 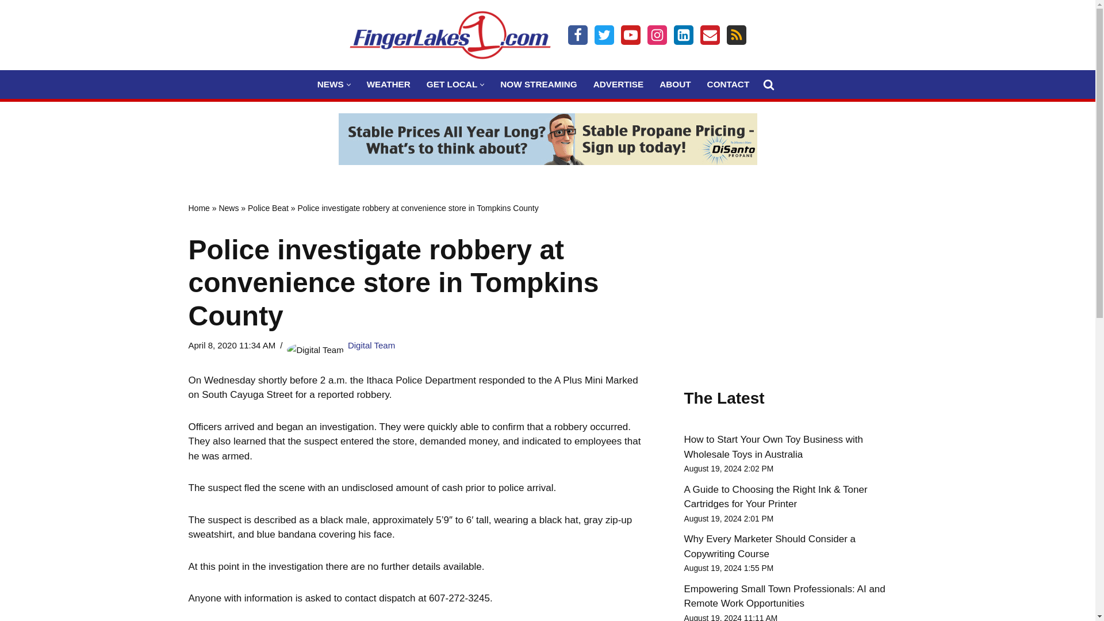 What do you see at coordinates (619, 84) in the screenshot?
I see `ADVERTISE` at bounding box center [619, 84].